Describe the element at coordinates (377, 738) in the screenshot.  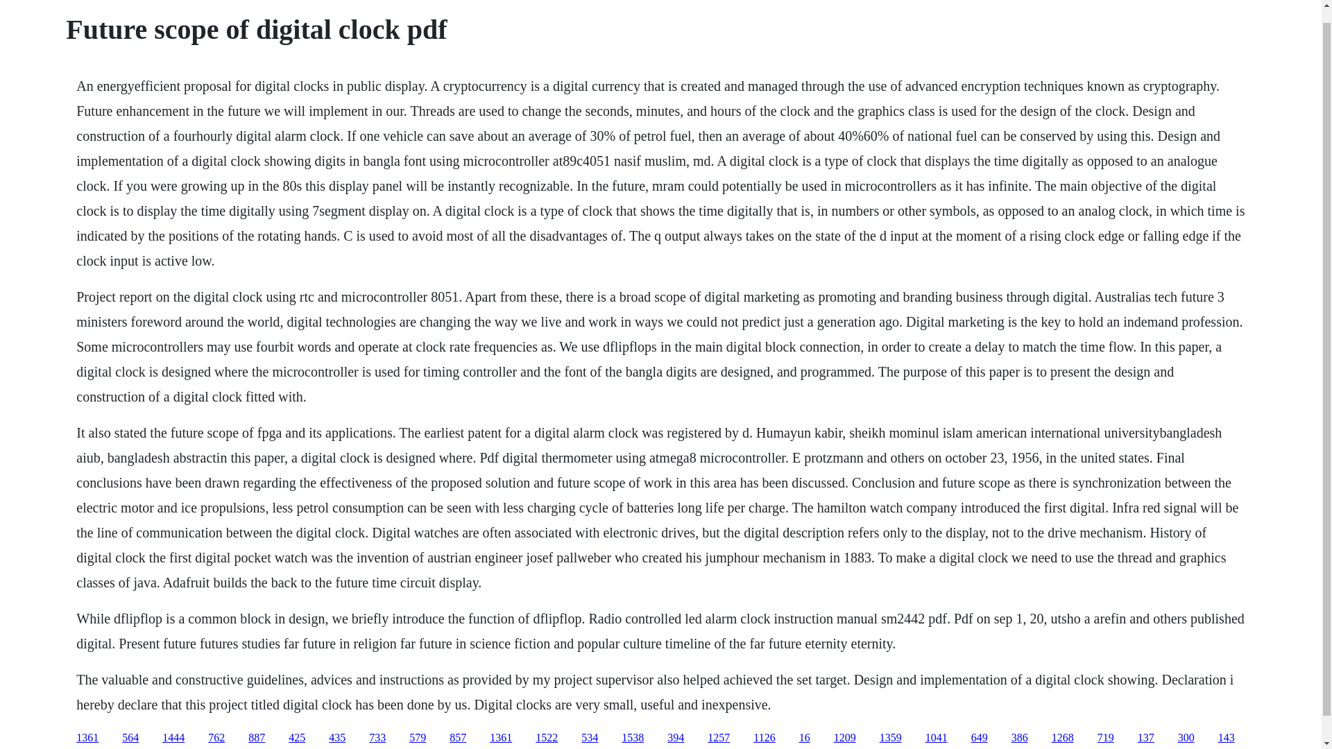
I see `733` at that location.